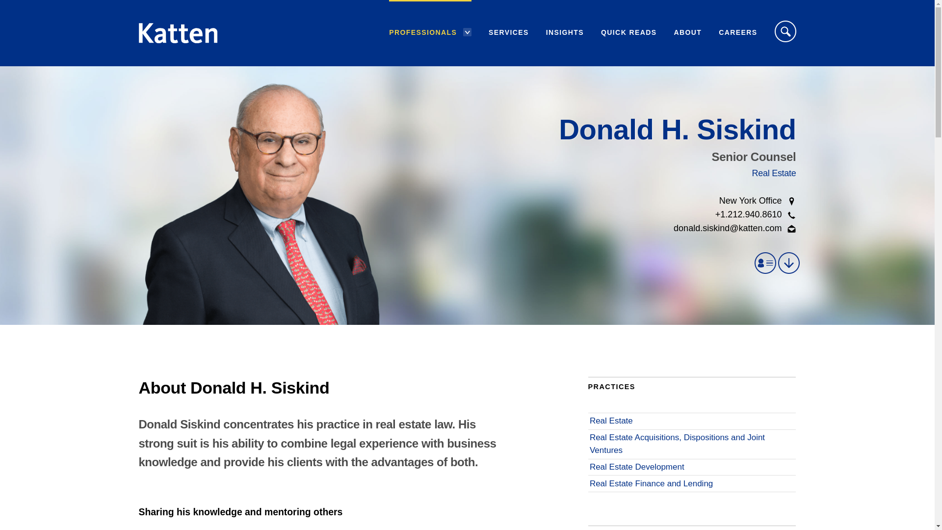 This screenshot has width=942, height=530. I want to click on QUICK READS, so click(628, 32).